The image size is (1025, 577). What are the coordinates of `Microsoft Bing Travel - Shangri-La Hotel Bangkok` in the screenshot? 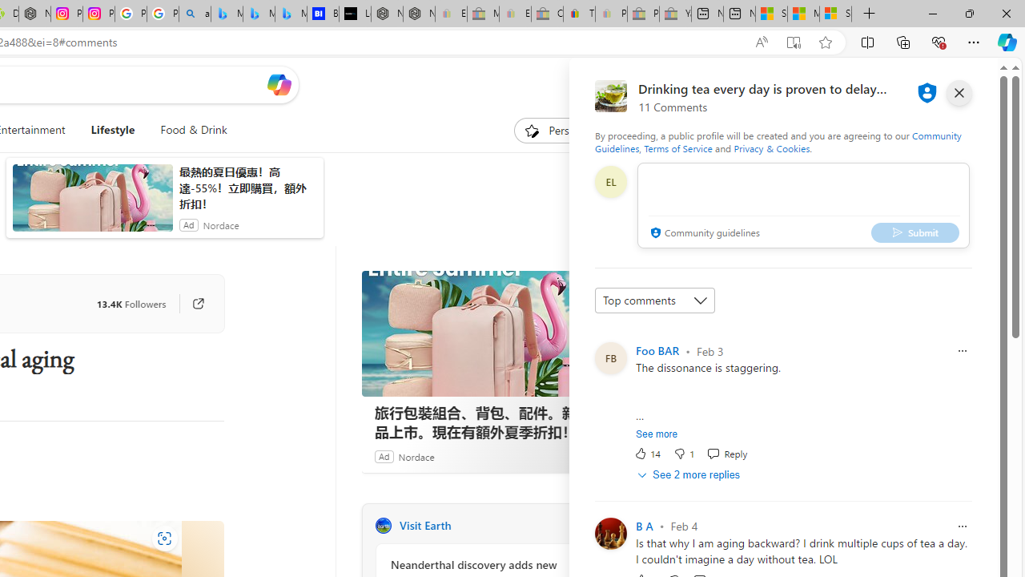 It's located at (291, 14).